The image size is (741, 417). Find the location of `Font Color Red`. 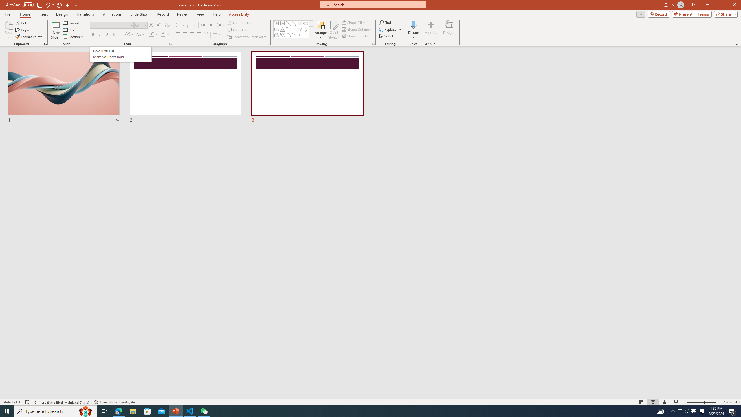

Font Color Red is located at coordinates (163, 35).